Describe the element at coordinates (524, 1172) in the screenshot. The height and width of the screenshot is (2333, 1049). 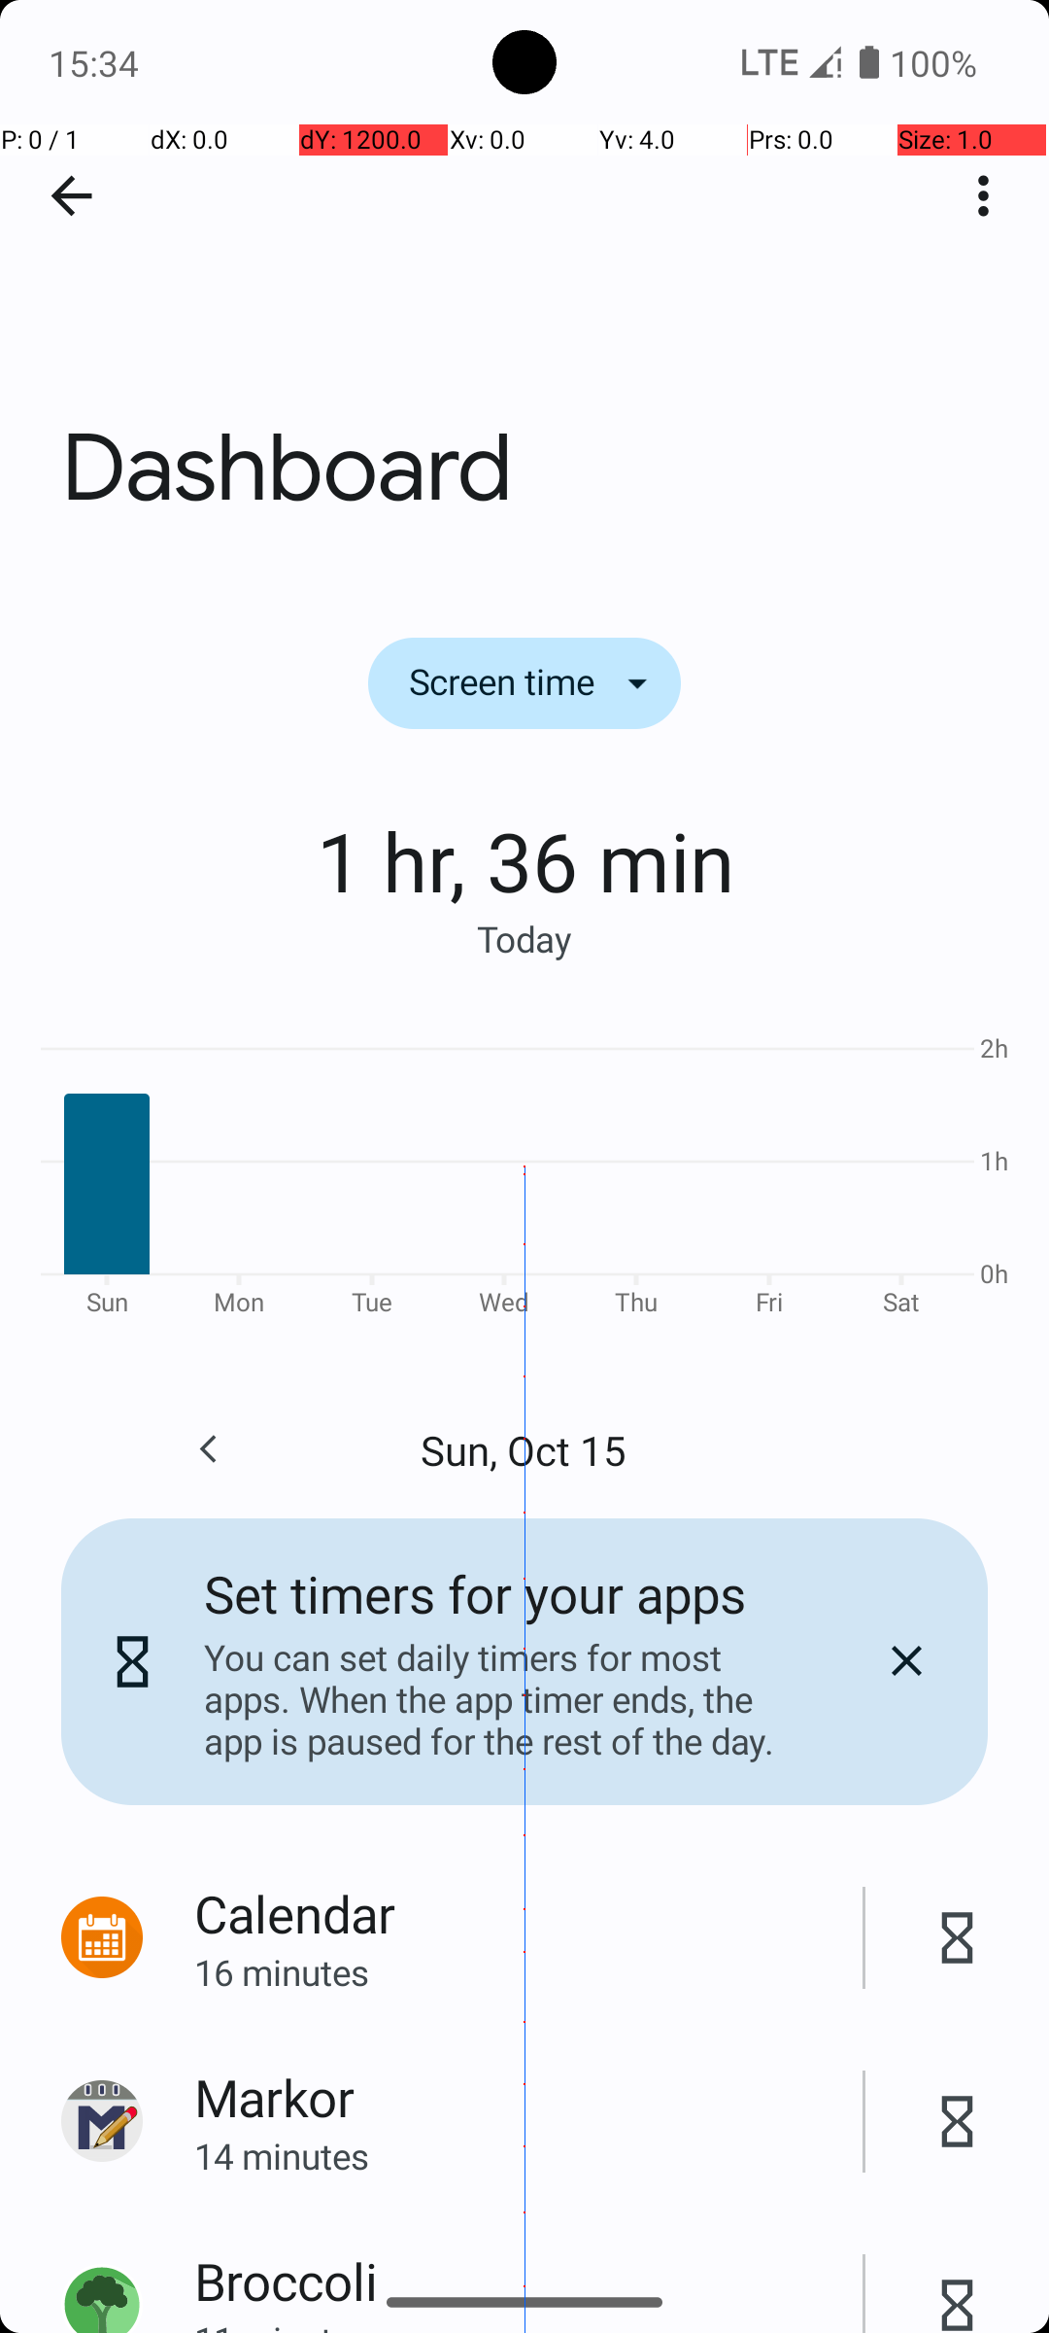
I see `Bar Chart. Showing Phone usage data with 7 data points.` at that location.